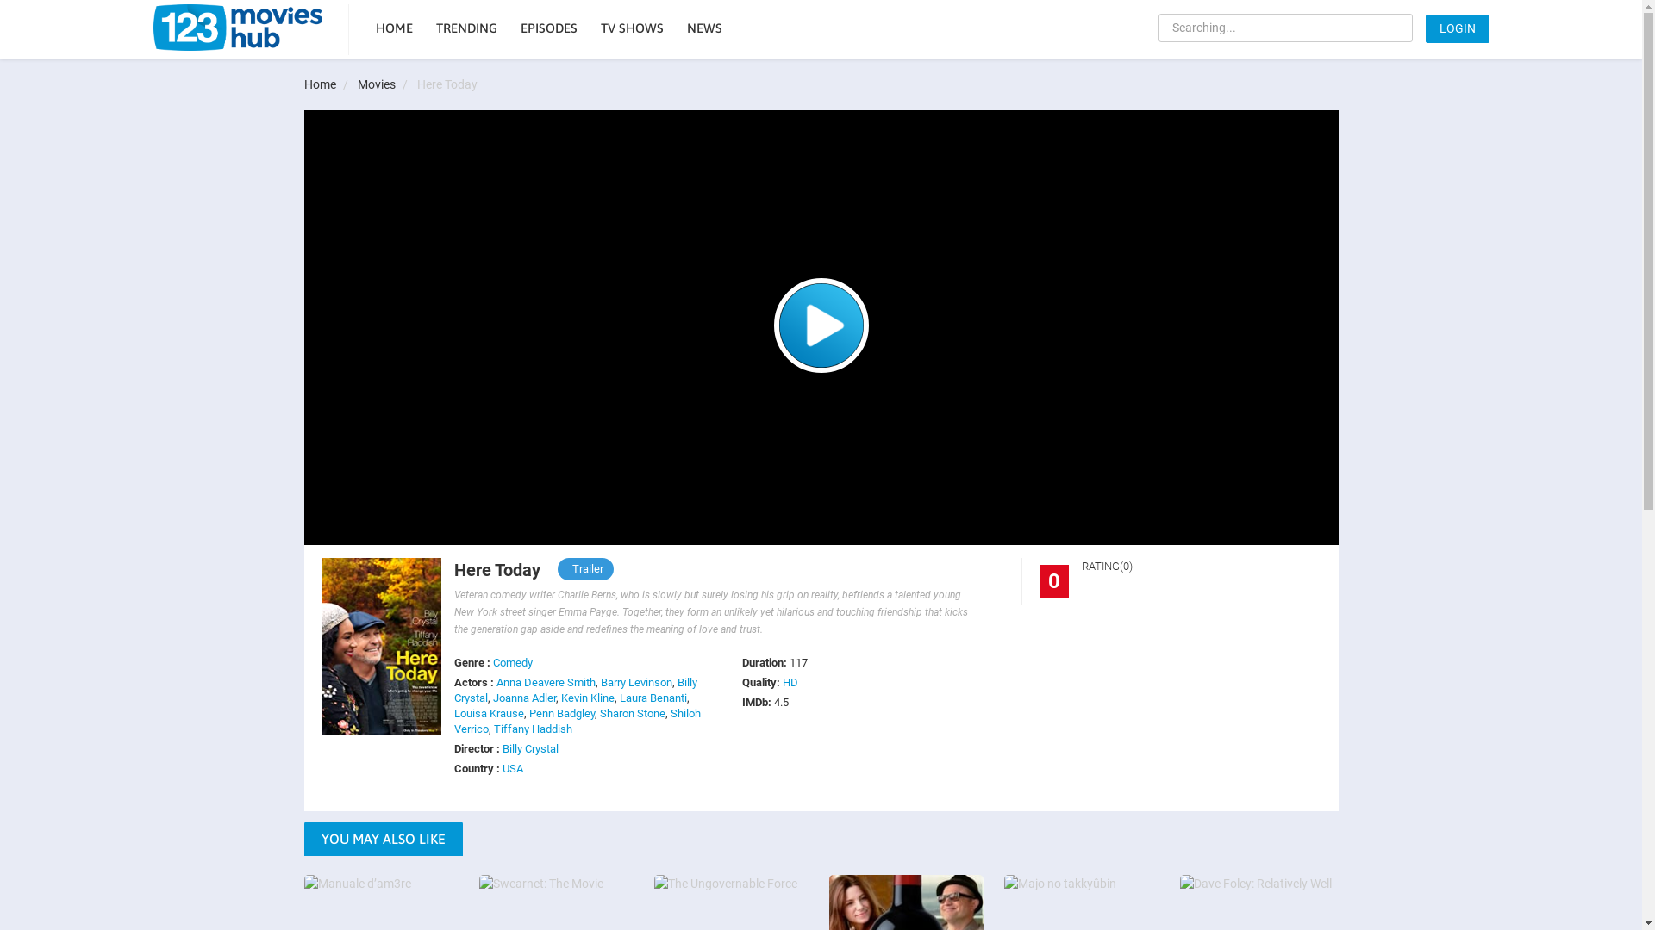 The image size is (1655, 930). Describe the element at coordinates (562, 713) in the screenshot. I see `Penn Badgley` at that location.